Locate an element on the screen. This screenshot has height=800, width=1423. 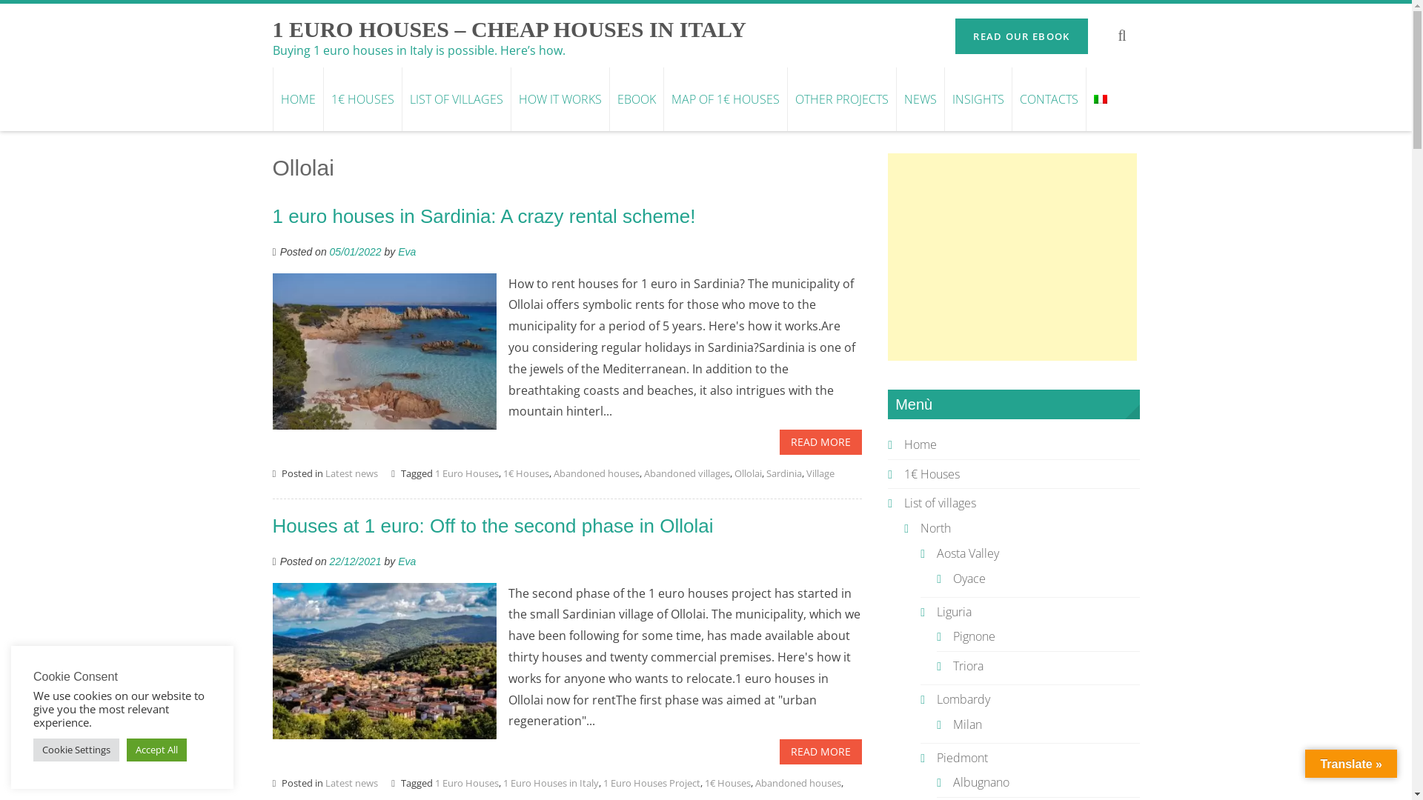
NEWS is located at coordinates (919, 99).